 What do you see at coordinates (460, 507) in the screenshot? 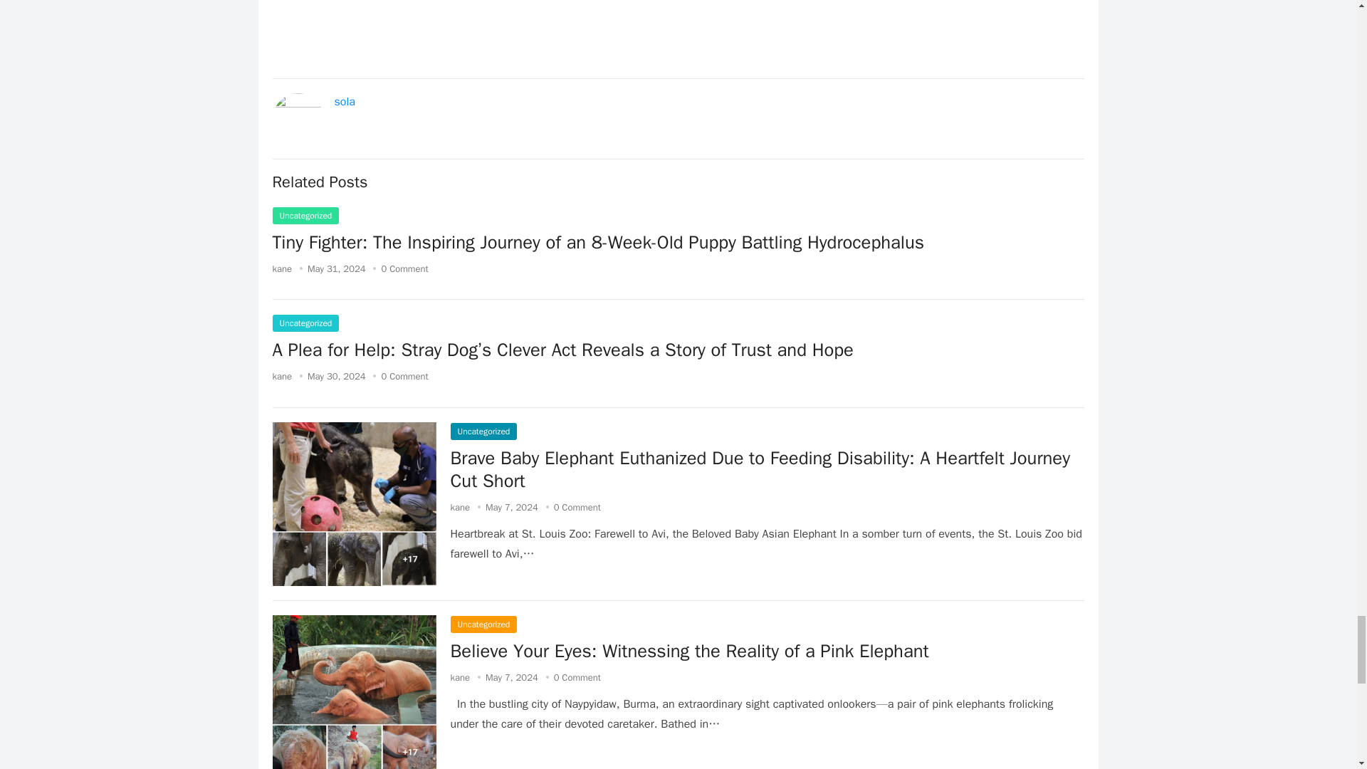
I see `Posts by kane` at bounding box center [460, 507].